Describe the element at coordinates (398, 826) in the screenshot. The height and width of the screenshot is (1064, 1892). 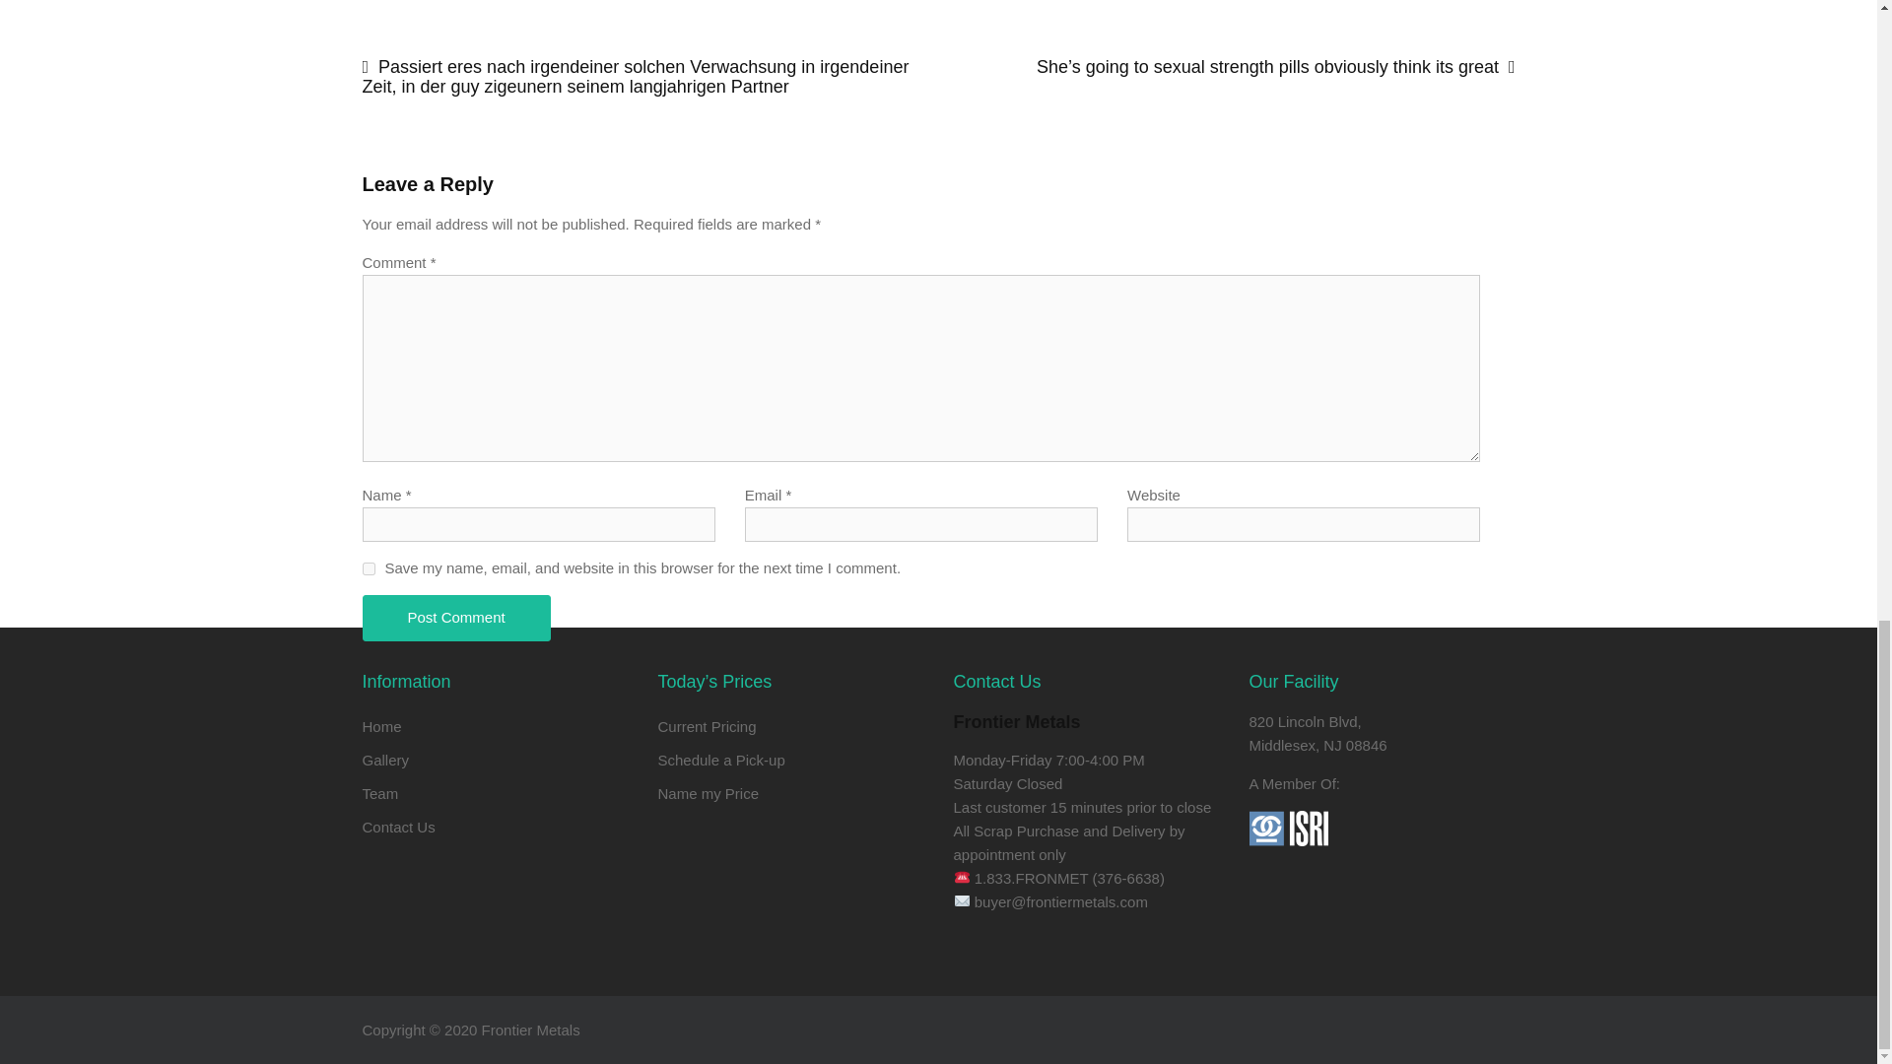
I see `Contact Us` at that location.